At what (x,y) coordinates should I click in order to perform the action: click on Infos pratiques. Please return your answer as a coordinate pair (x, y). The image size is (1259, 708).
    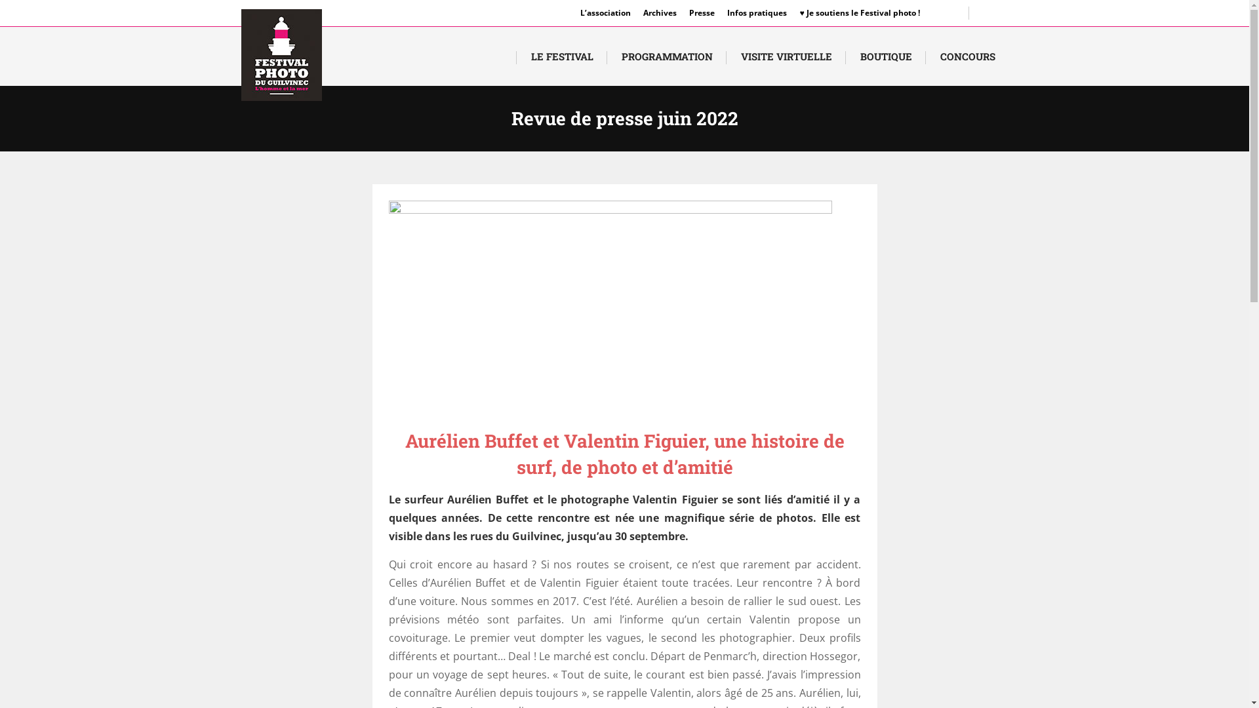
    Looking at the image, I should click on (757, 13).